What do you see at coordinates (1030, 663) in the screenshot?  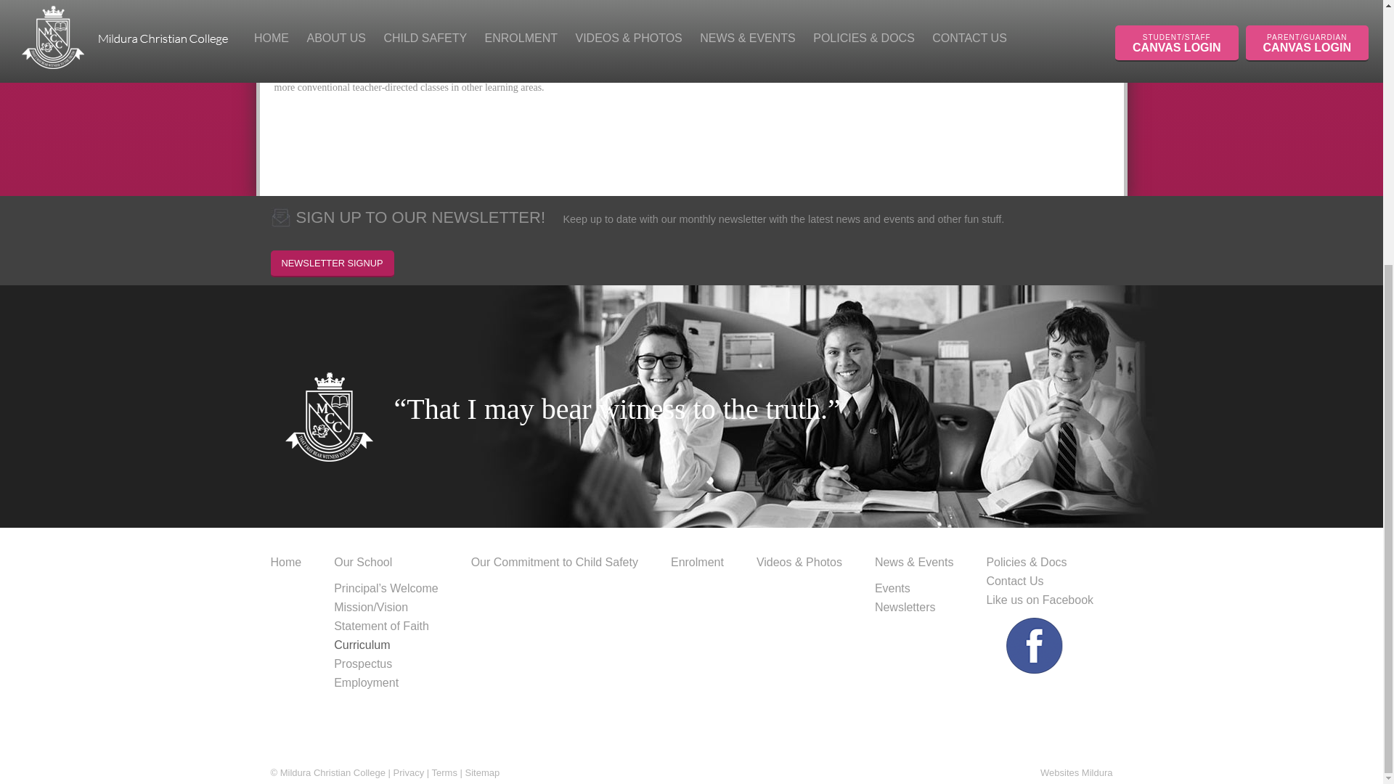 I see `facebook-likeus` at bounding box center [1030, 663].